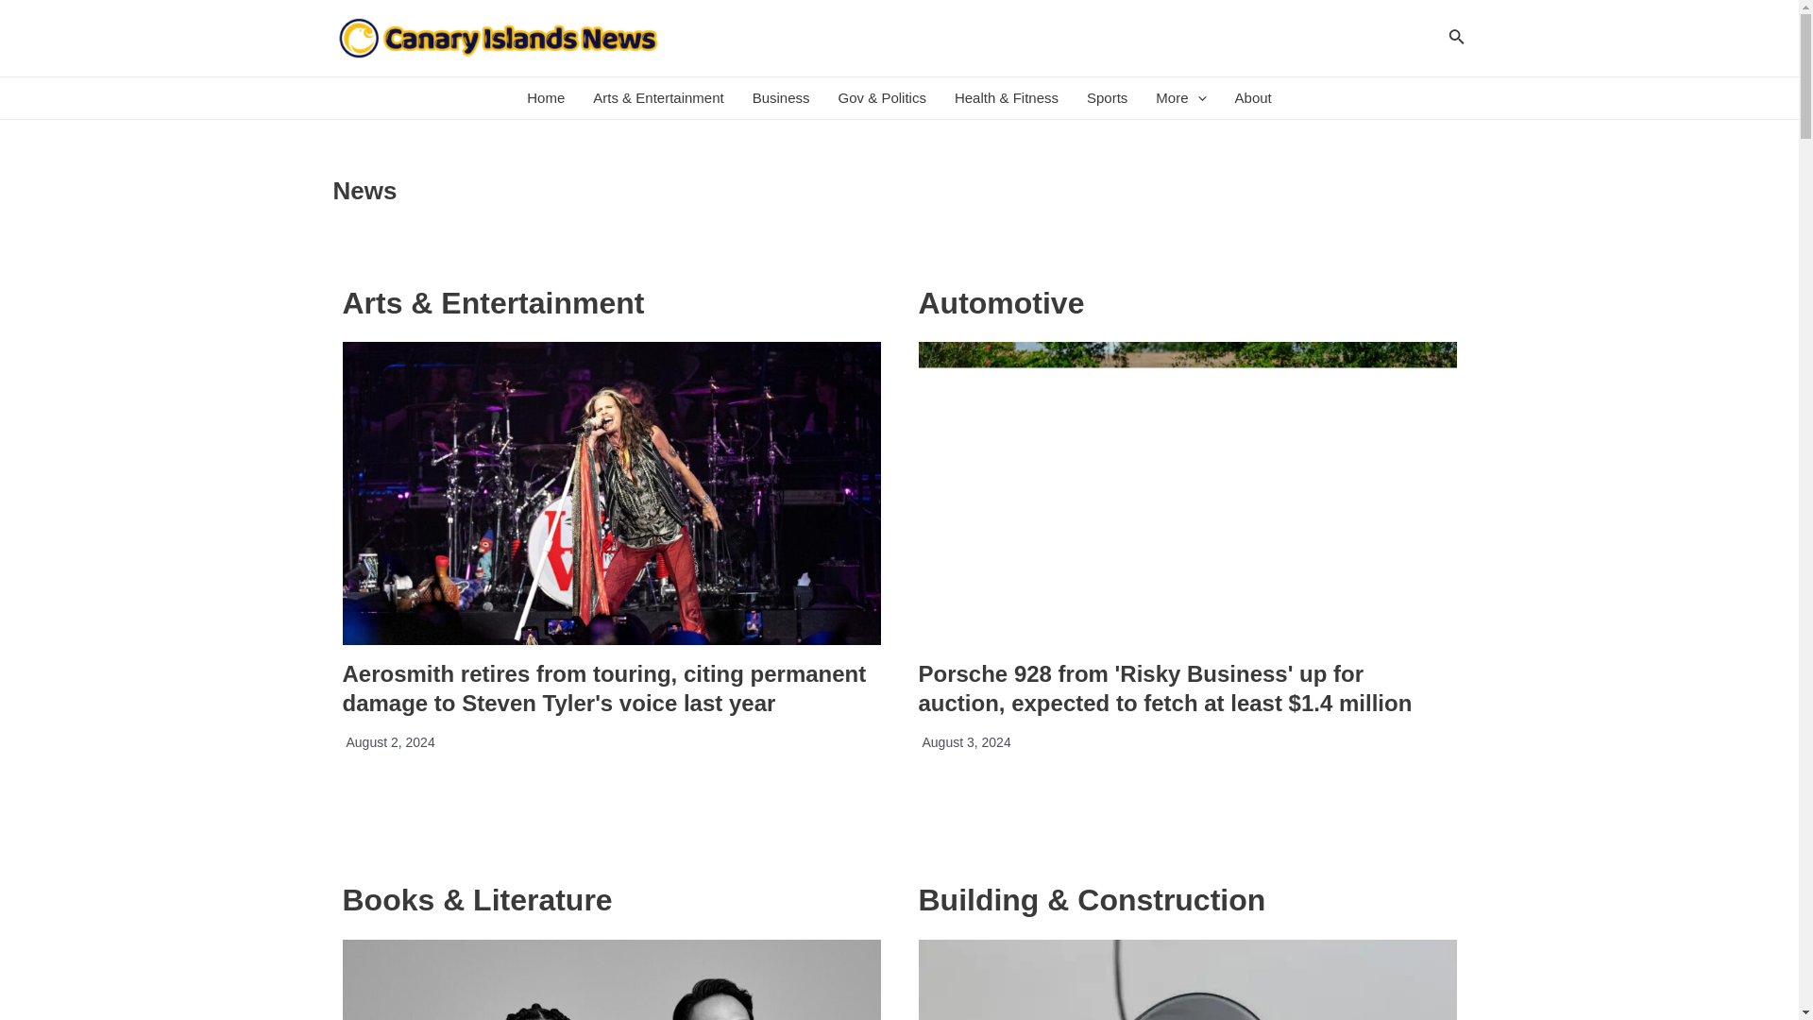 This screenshot has height=1020, width=1813. What do you see at coordinates (546, 98) in the screenshot?
I see `Home` at bounding box center [546, 98].